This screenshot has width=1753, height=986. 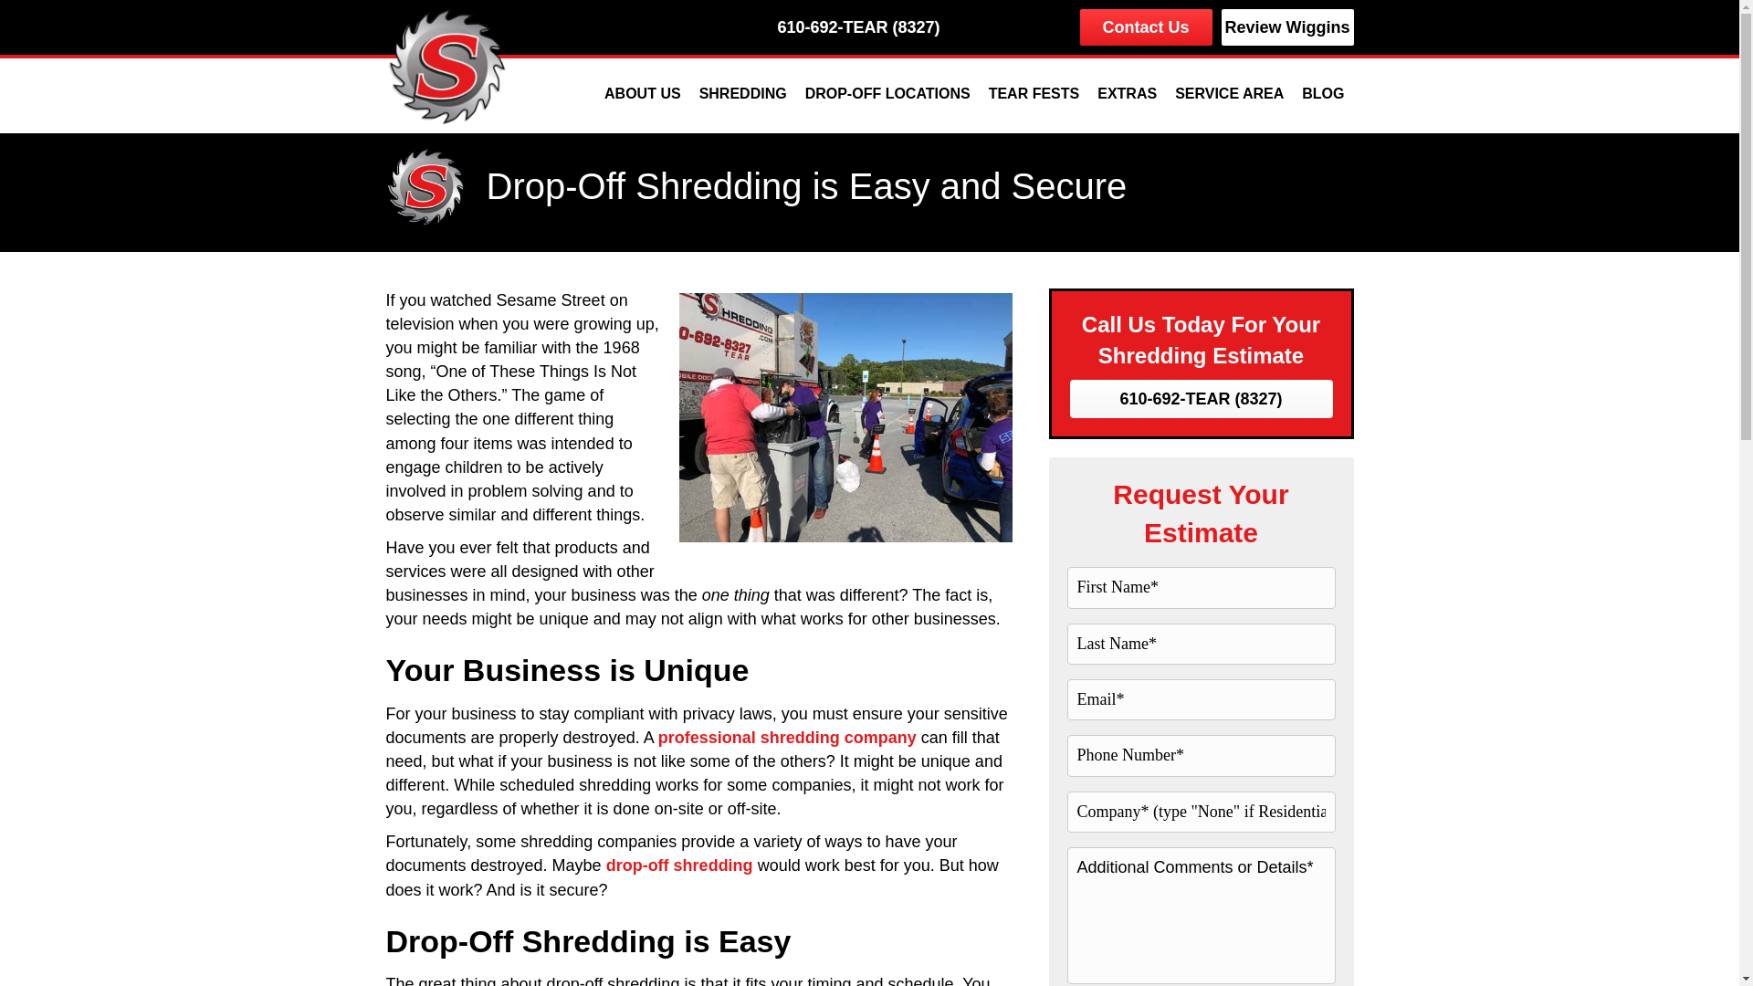 What do you see at coordinates (1127, 93) in the screenshot?
I see `EXTRAS` at bounding box center [1127, 93].